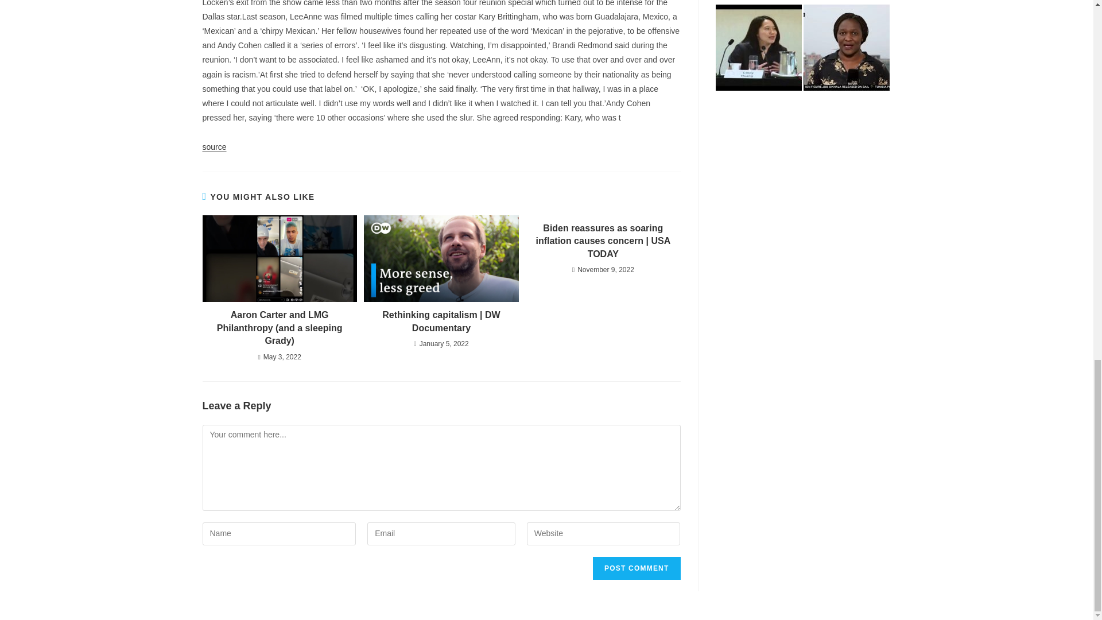  I want to click on Post Comment, so click(636, 568).